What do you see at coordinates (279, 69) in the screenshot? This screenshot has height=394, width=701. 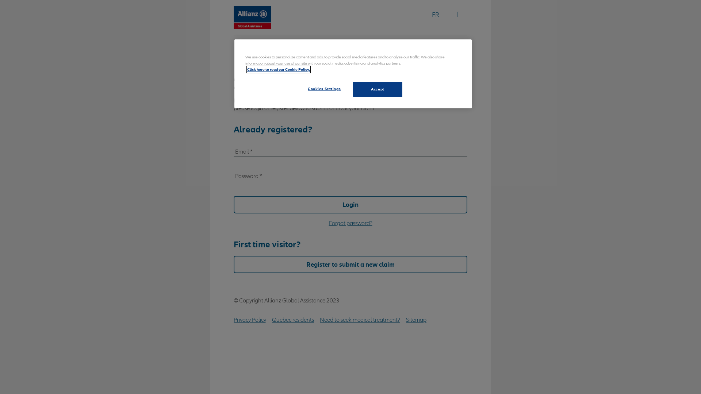 I see `Click here to read our Cookie Policy.` at bounding box center [279, 69].